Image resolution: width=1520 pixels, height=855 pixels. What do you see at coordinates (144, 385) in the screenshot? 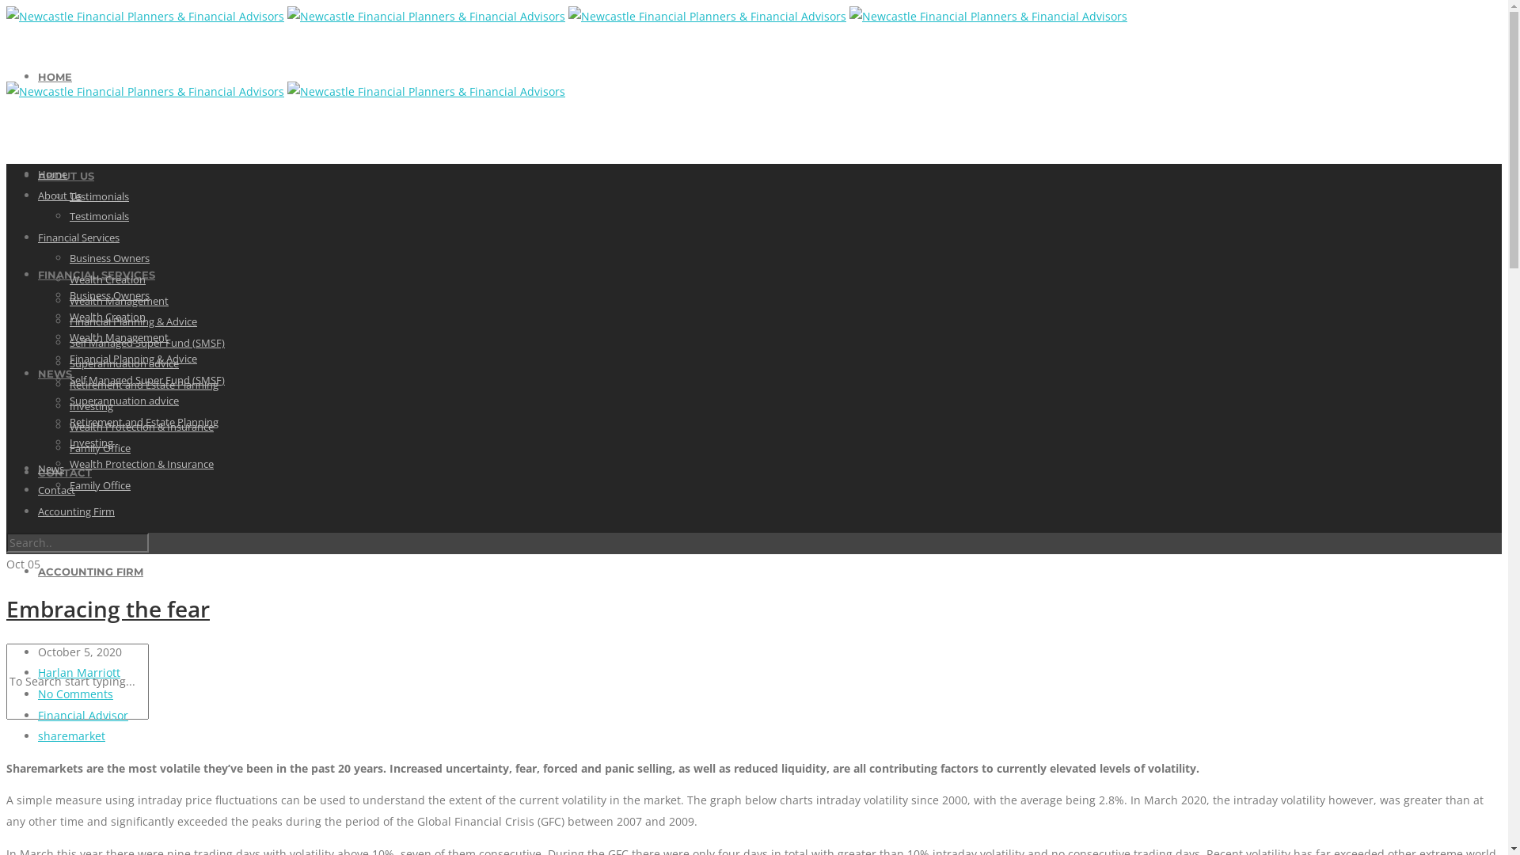
I see `Retirement and Estate Planning` at bounding box center [144, 385].